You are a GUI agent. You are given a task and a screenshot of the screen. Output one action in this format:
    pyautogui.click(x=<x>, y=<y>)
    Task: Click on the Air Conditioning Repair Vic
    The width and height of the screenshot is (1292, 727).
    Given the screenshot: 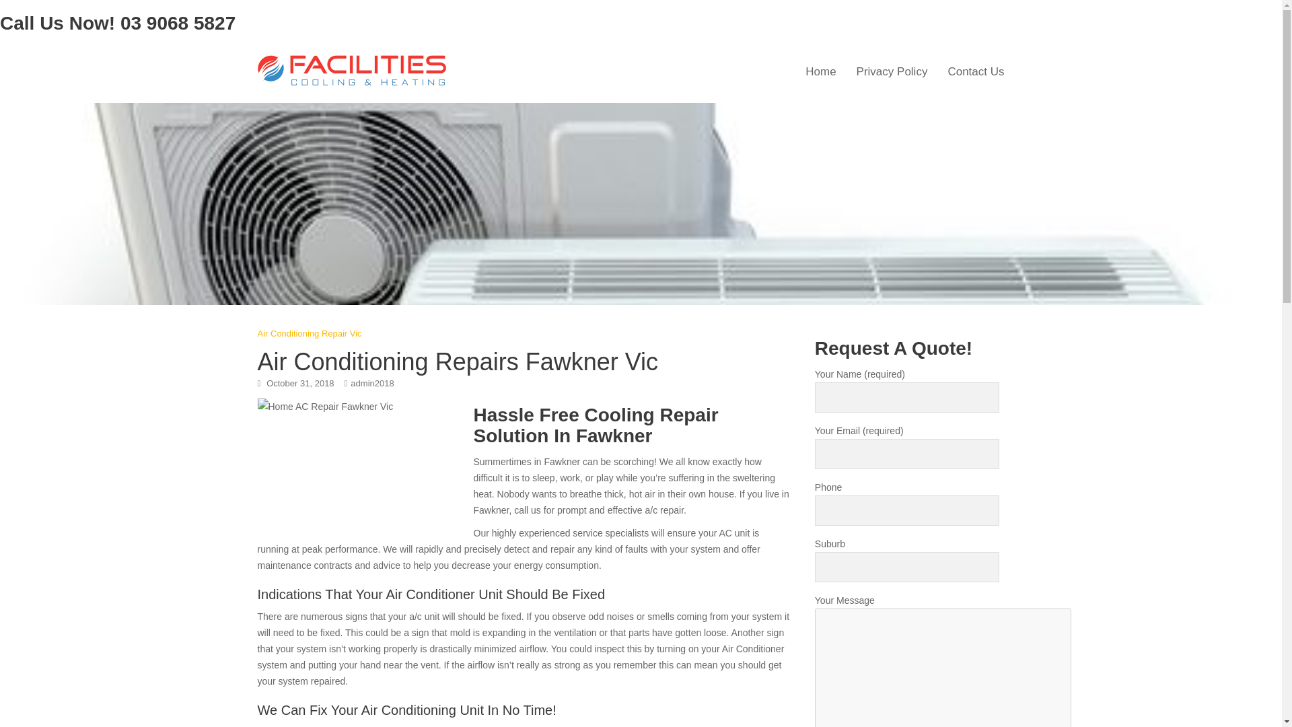 What is the action you would take?
    pyautogui.click(x=310, y=334)
    